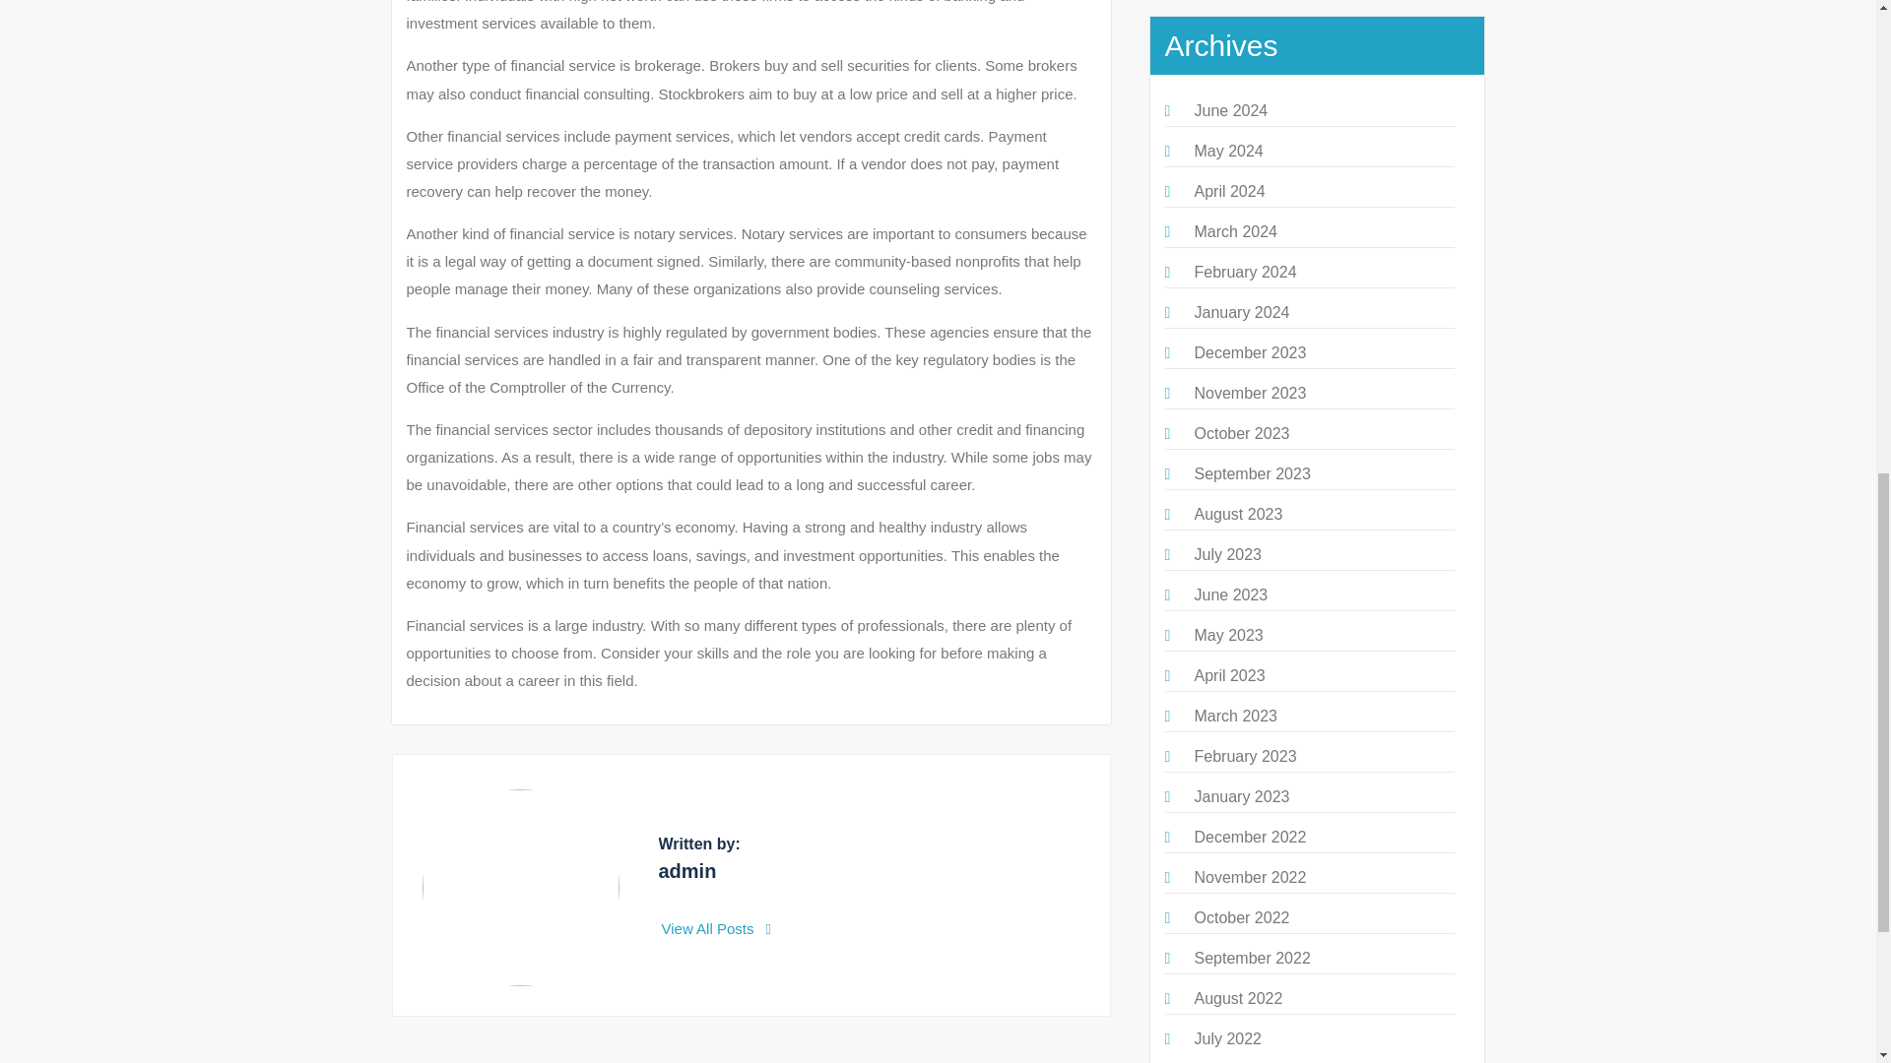  Describe the element at coordinates (1229, 191) in the screenshot. I see `April 2024` at that location.